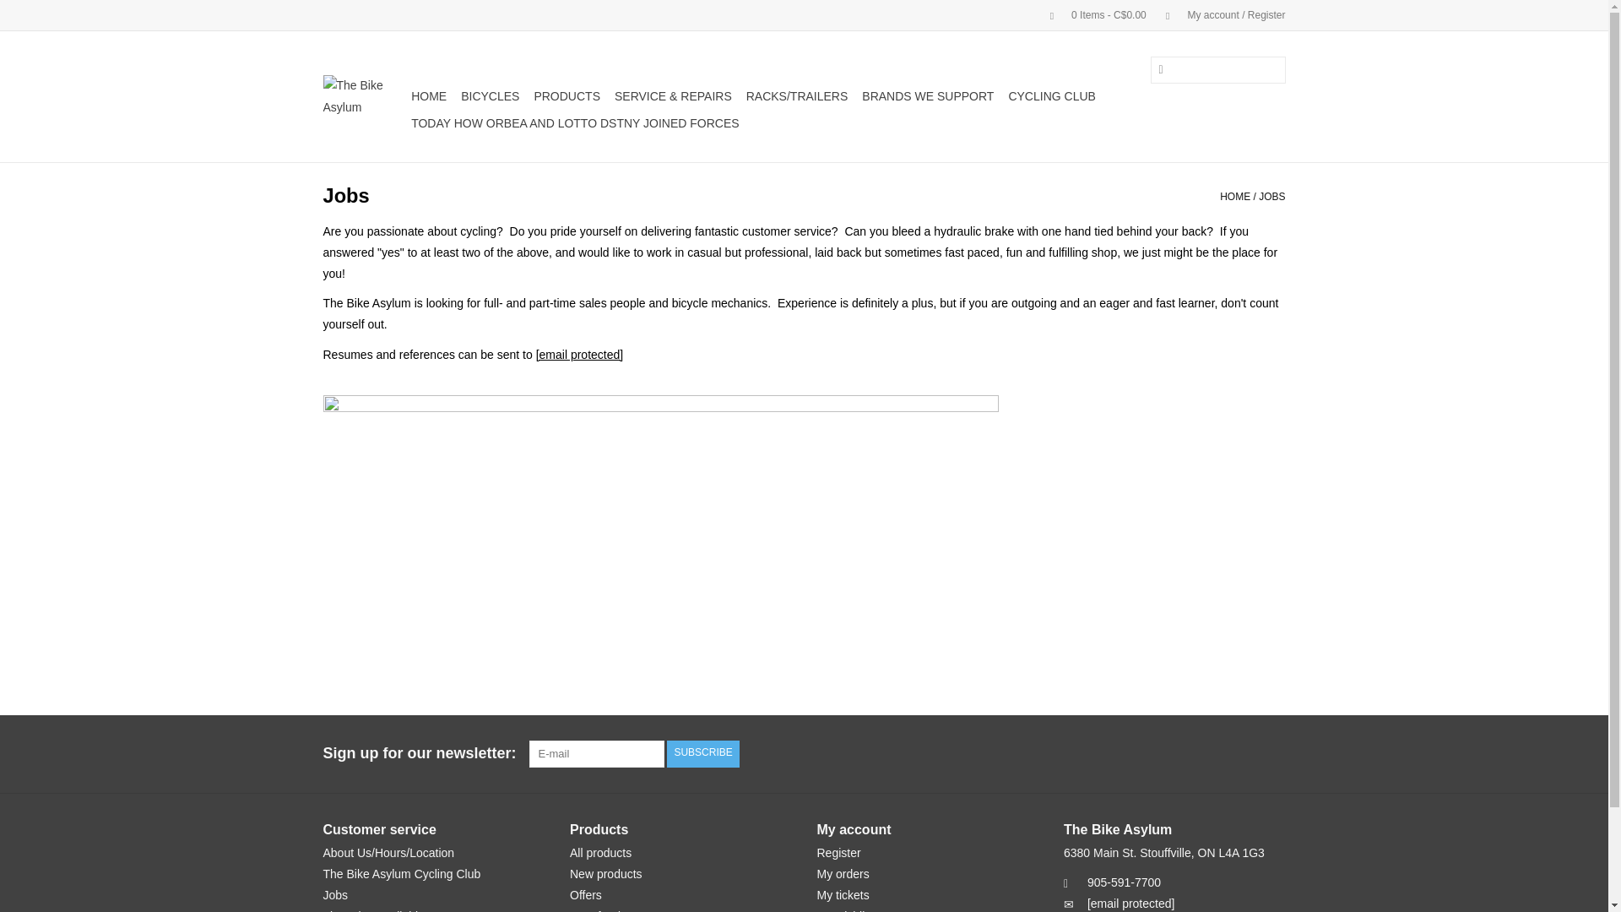 Image resolution: width=1621 pixels, height=912 pixels. What do you see at coordinates (490, 96) in the screenshot?
I see `BICYCLES` at bounding box center [490, 96].